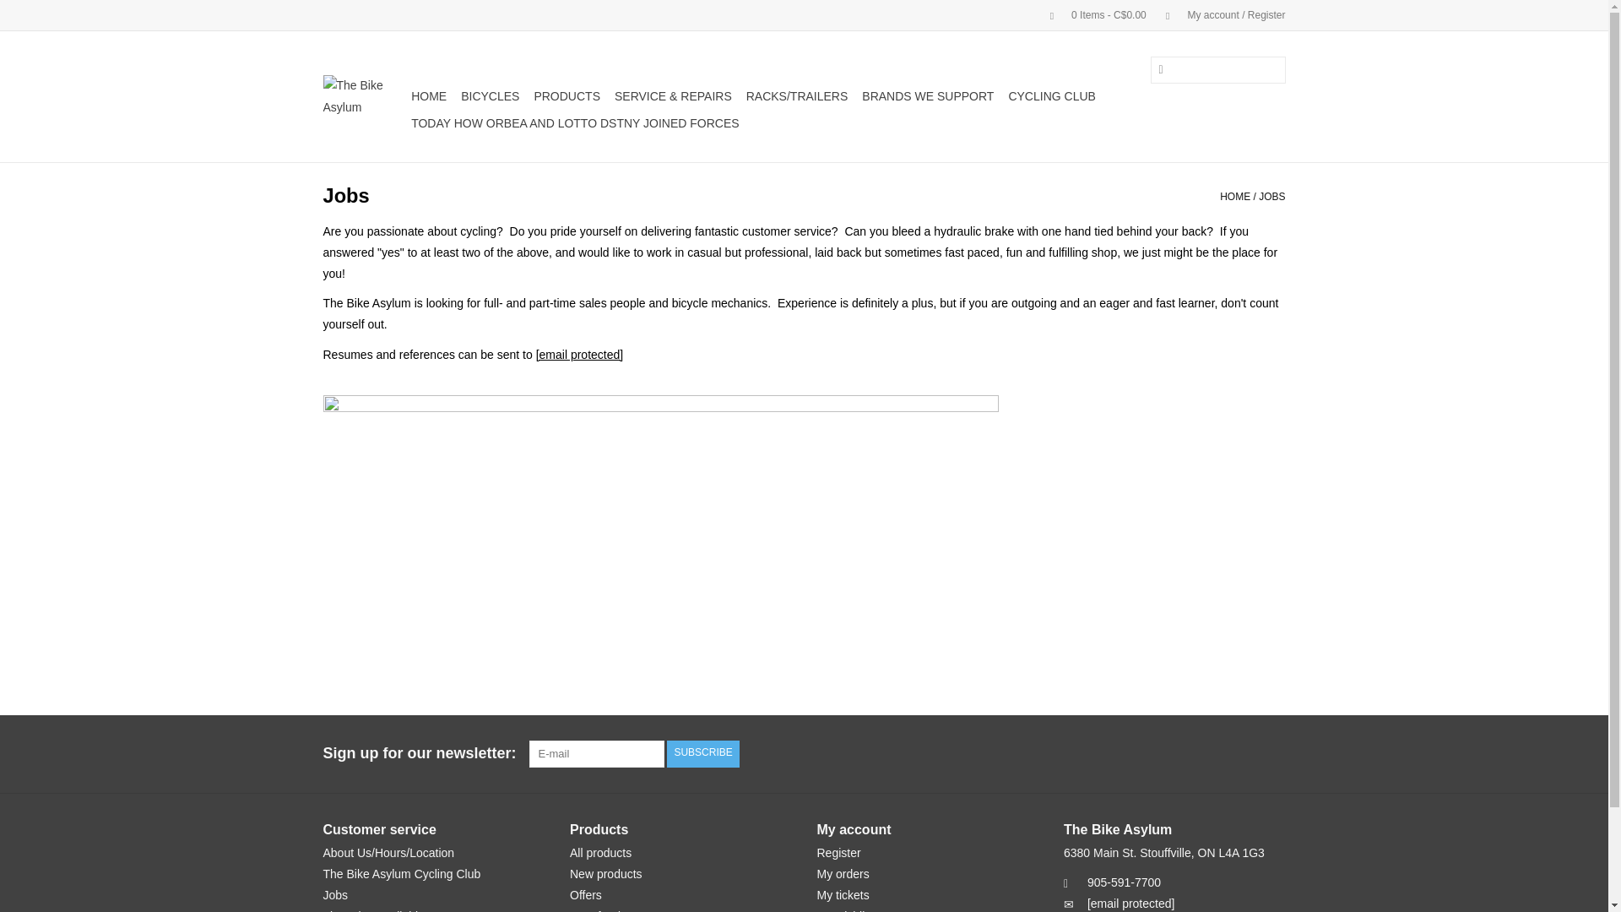 Image resolution: width=1621 pixels, height=912 pixels. What do you see at coordinates (490, 96) in the screenshot?
I see `BICYCLES` at bounding box center [490, 96].